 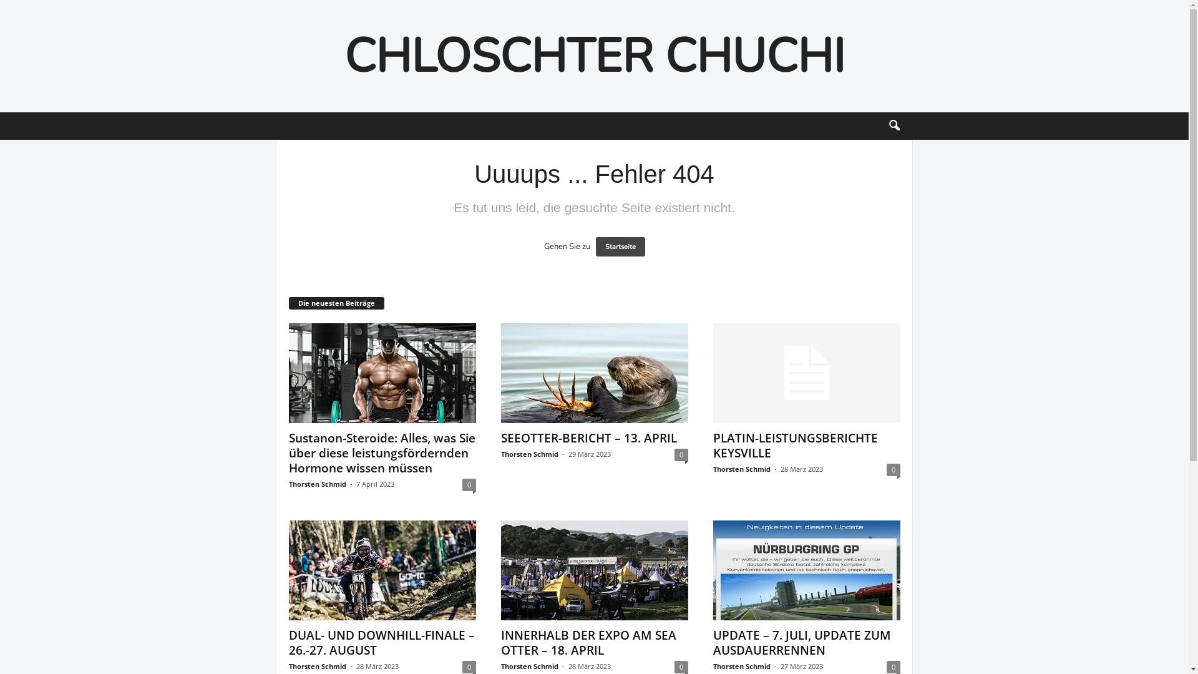 I want to click on Thorsten Schmid, so click(x=530, y=454).